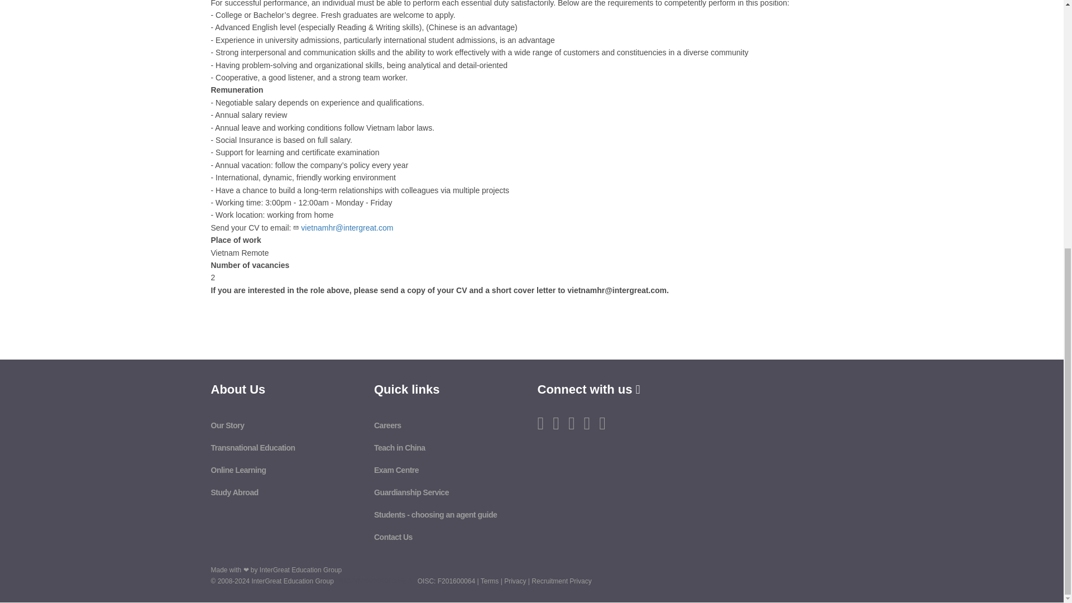 Image resolution: width=1072 pixels, height=603 pixels. What do you see at coordinates (228, 425) in the screenshot?
I see `Our Story` at bounding box center [228, 425].